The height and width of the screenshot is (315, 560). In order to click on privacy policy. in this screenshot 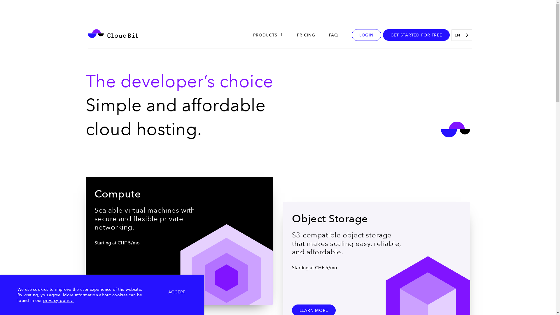, I will do `click(58, 300)`.